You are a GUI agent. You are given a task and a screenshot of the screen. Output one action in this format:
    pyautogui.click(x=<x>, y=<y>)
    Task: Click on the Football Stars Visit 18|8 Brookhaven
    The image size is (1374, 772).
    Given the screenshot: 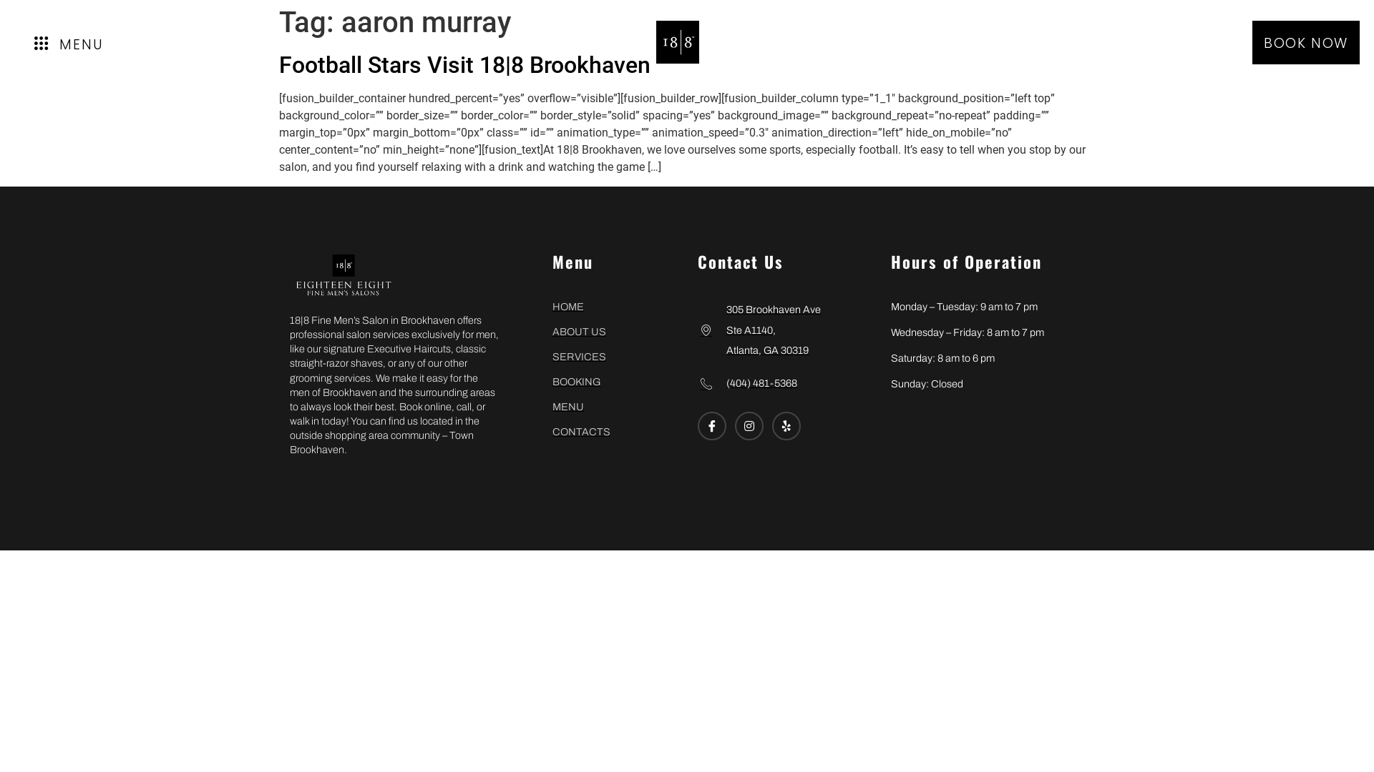 What is the action you would take?
    pyautogui.click(x=465, y=65)
    